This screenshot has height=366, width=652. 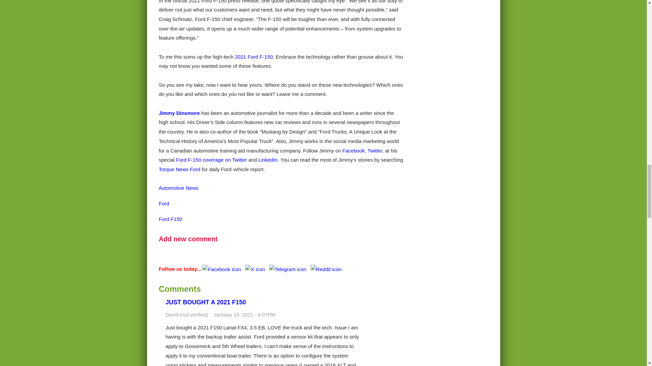 What do you see at coordinates (206, 302) in the screenshot?
I see `JUST BOUGHT A 2021 F150` at bounding box center [206, 302].